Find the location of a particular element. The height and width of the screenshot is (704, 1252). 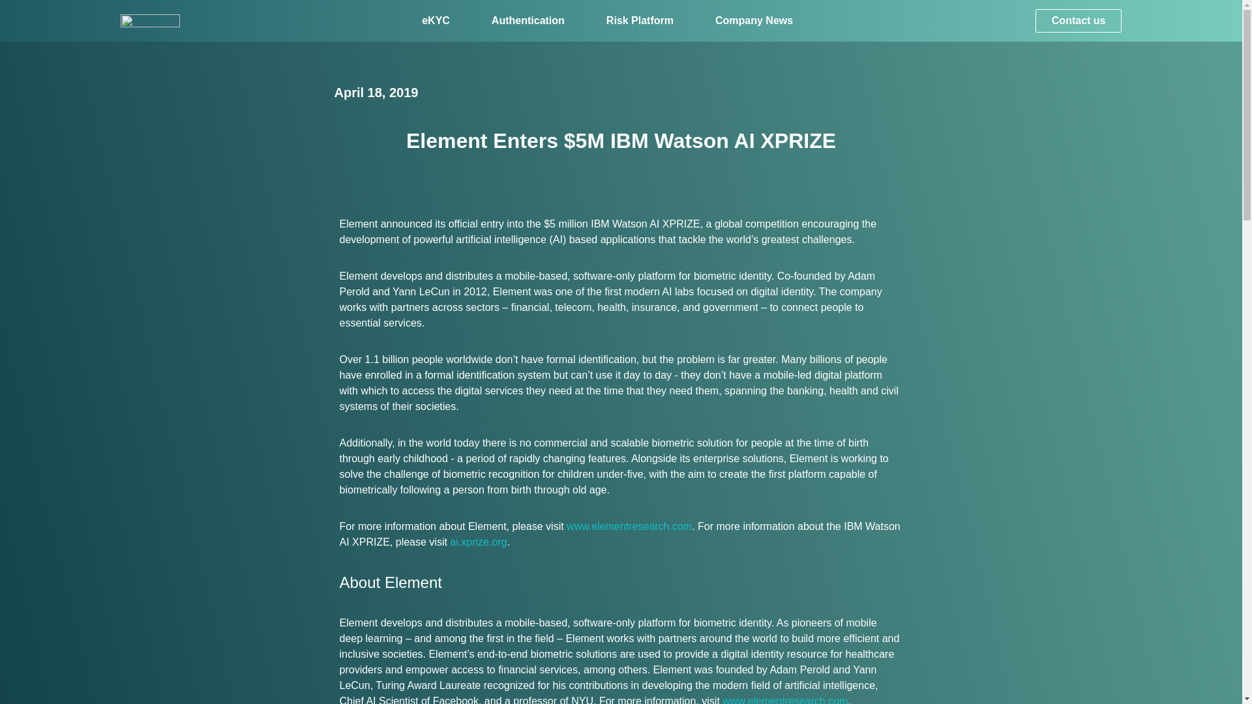

Contact us is located at coordinates (1079, 21).